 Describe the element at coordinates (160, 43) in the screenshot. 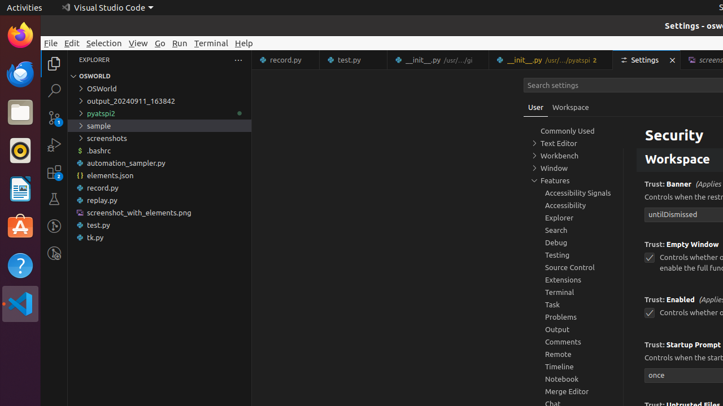

I see `Go` at that location.